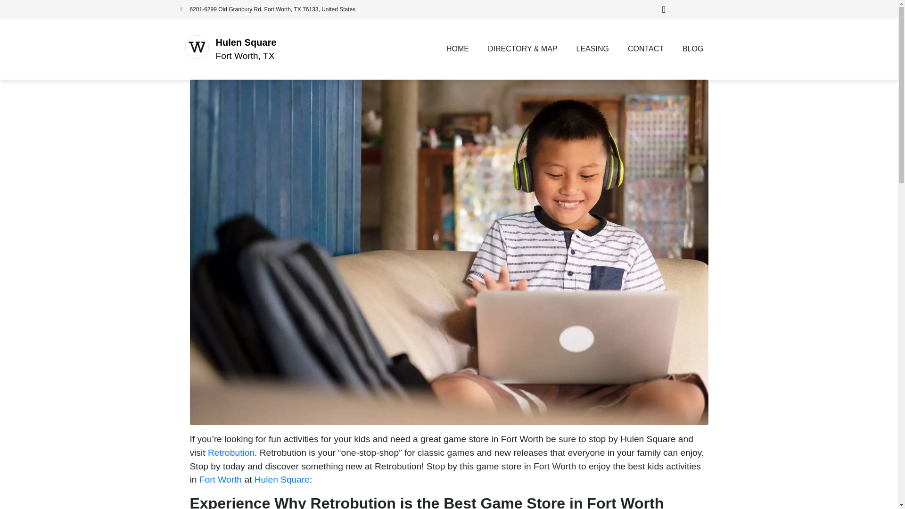 The image size is (905, 509). What do you see at coordinates (220, 479) in the screenshot?
I see `Fort Worth` at bounding box center [220, 479].